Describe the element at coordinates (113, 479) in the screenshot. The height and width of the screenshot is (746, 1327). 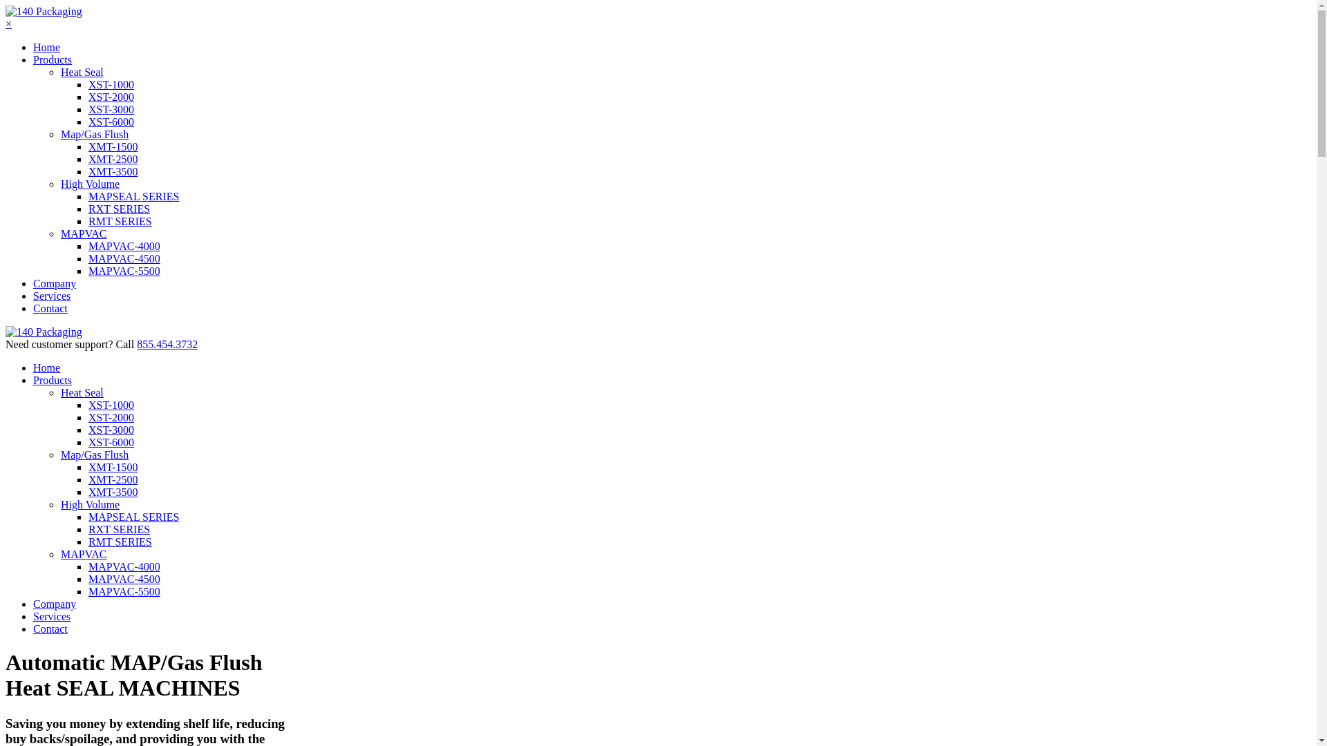
I see `XMT-2500` at that location.